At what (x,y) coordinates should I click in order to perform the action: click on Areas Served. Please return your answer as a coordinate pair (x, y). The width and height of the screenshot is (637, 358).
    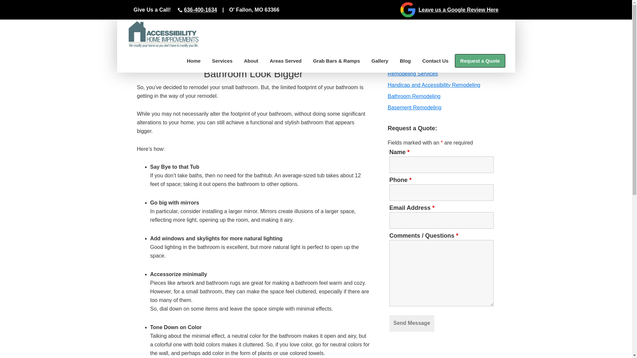
    Looking at the image, I should click on (285, 61).